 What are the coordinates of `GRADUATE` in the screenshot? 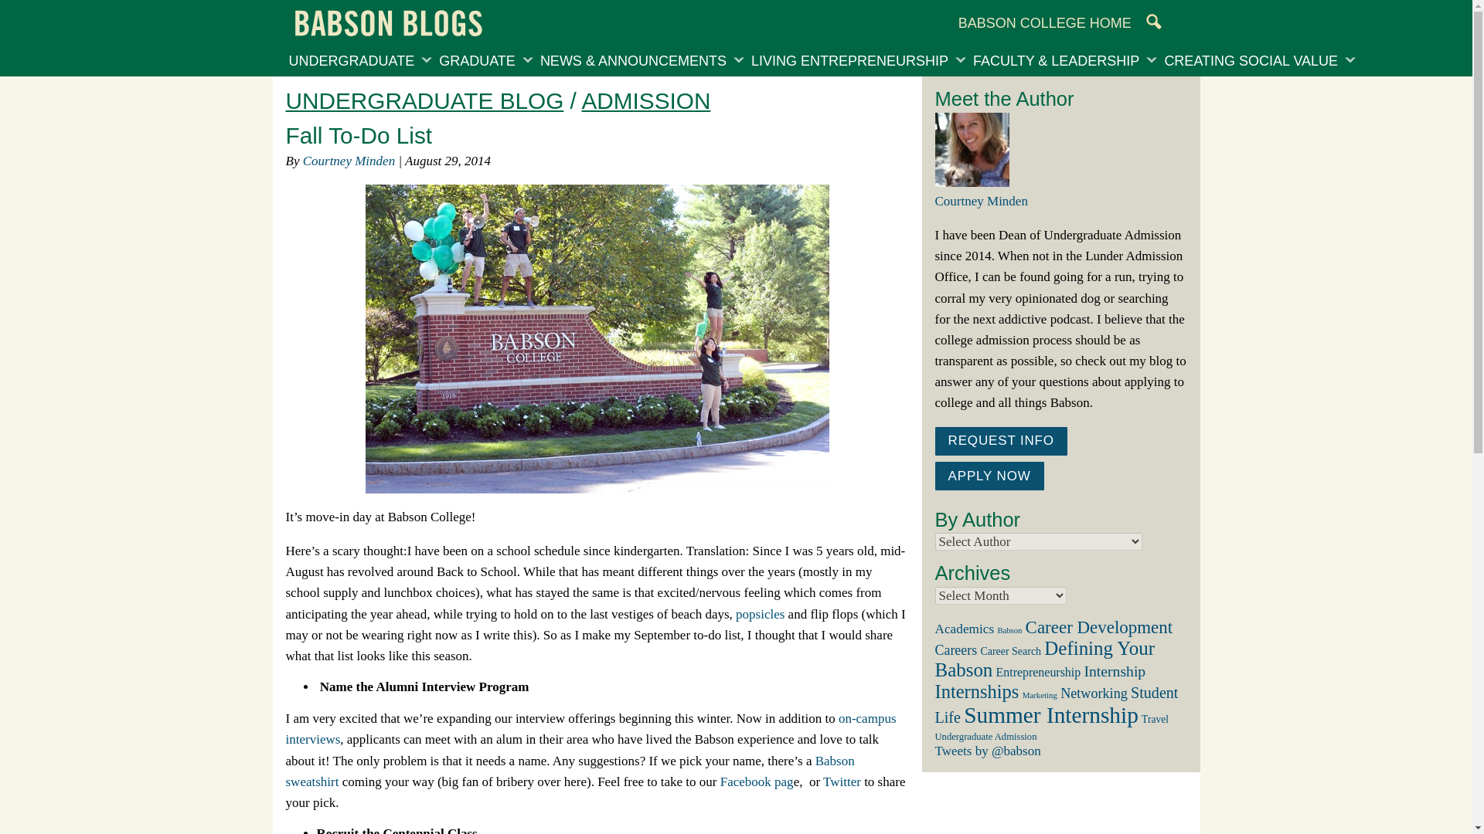 It's located at (476, 62).